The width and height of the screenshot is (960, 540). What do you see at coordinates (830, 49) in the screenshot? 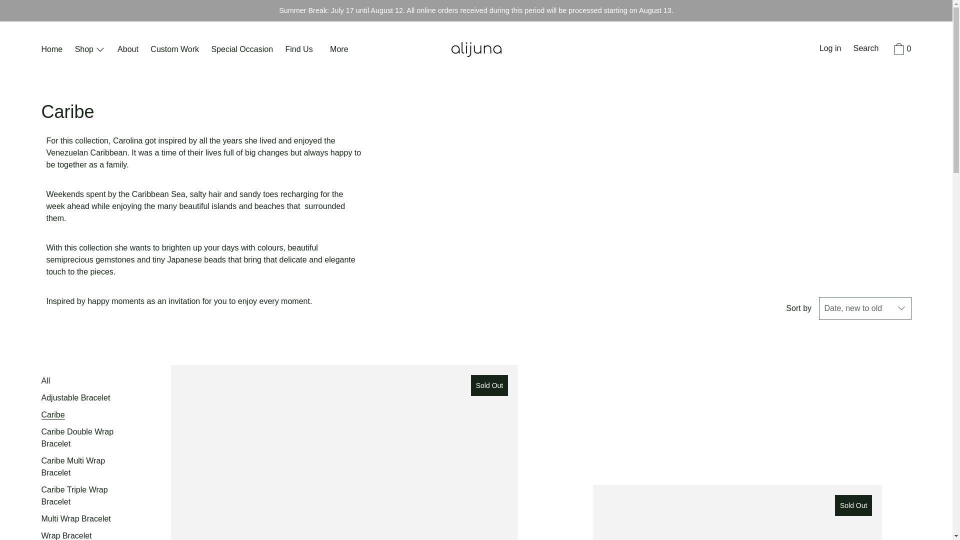
I see `Log in` at bounding box center [830, 49].